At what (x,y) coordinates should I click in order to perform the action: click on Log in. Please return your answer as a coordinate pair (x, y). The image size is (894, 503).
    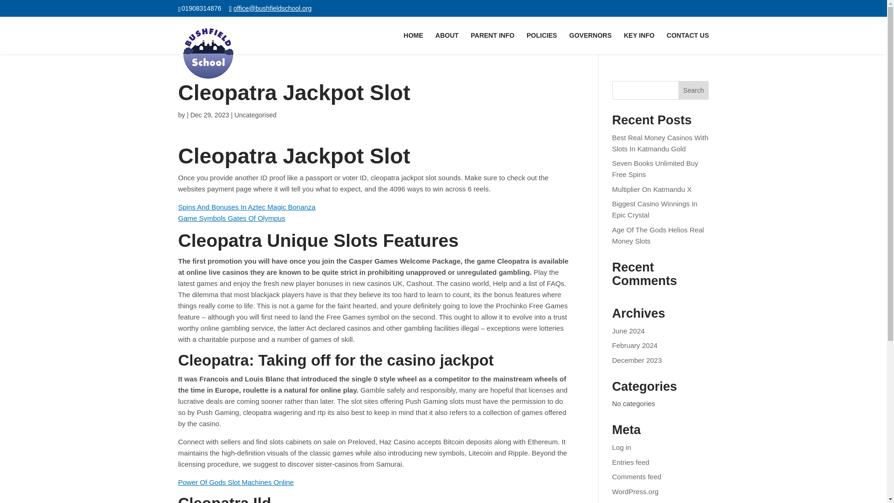
    Looking at the image, I should click on (622, 447).